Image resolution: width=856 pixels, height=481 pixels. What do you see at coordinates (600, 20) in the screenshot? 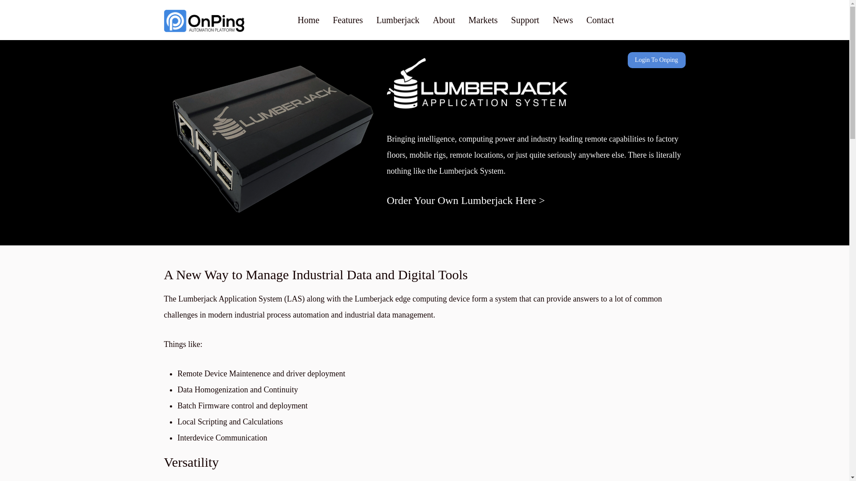
I see `Contact` at bounding box center [600, 20].